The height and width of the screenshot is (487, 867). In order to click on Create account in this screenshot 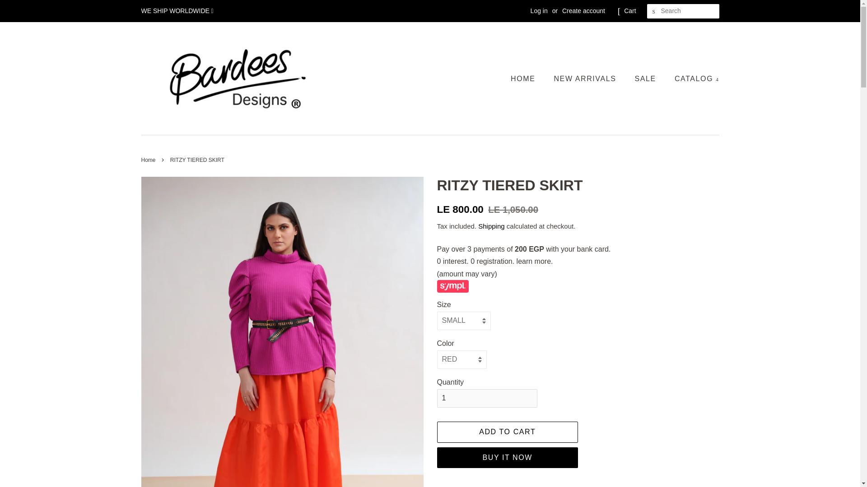, I will do `click(583, 11)`.